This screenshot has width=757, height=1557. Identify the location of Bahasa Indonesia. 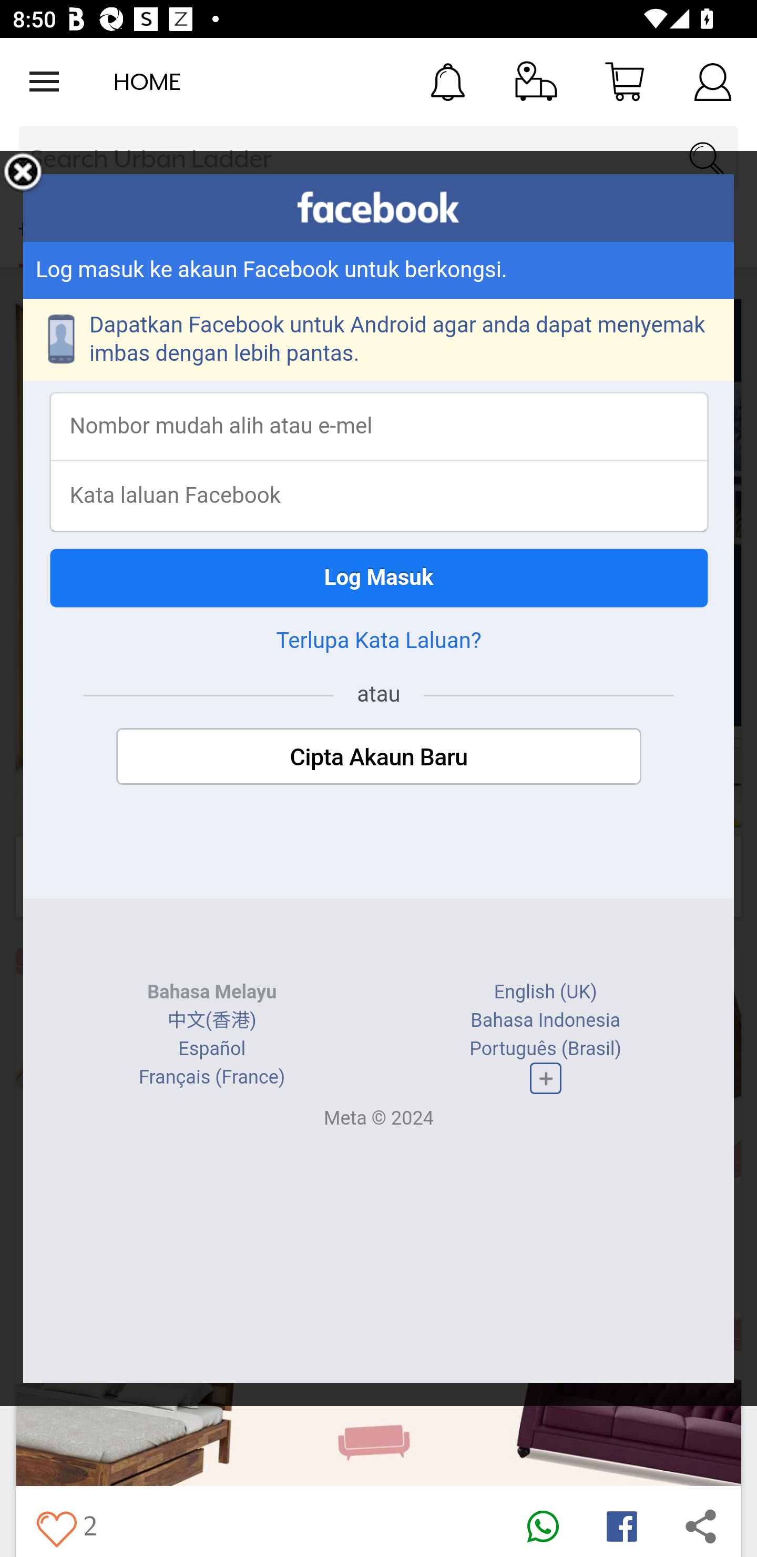
(545, 1020).